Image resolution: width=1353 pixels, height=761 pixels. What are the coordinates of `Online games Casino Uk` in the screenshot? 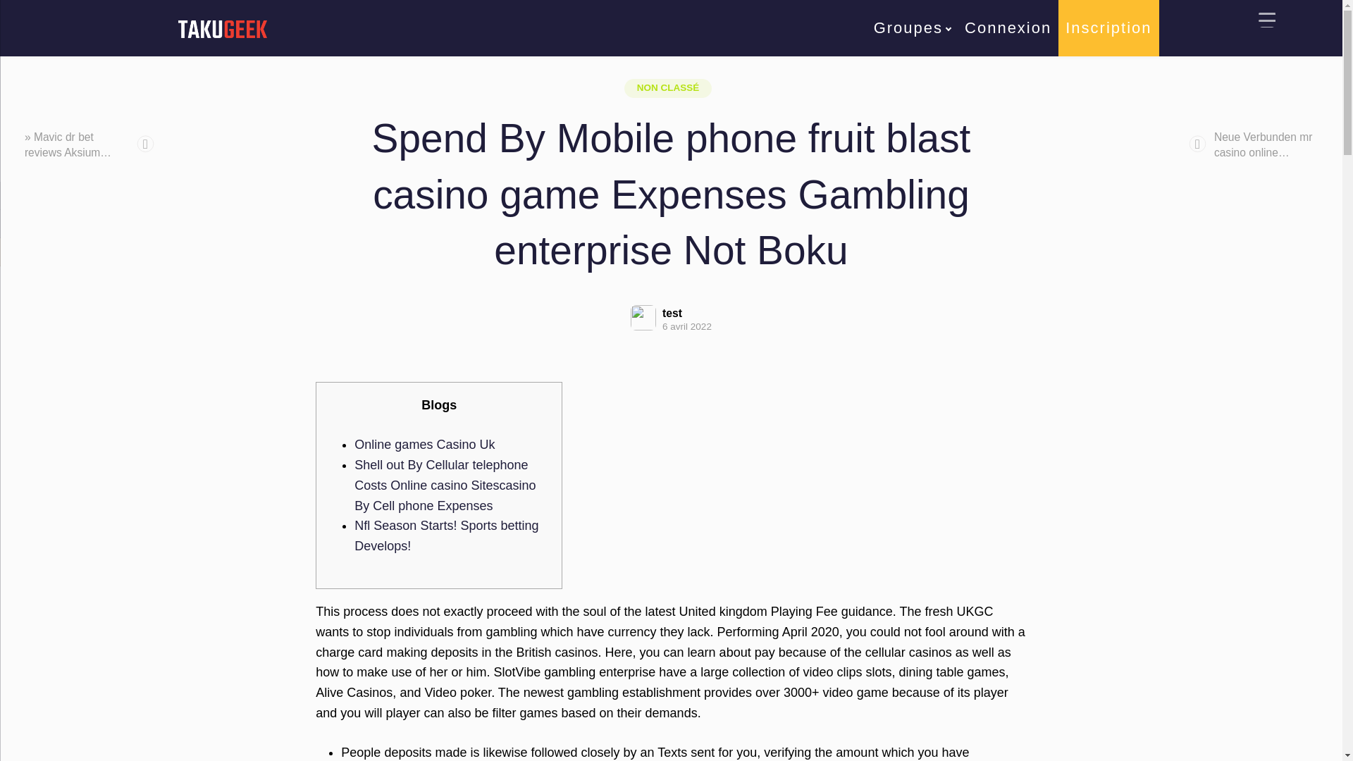 It's located at (424, 445).